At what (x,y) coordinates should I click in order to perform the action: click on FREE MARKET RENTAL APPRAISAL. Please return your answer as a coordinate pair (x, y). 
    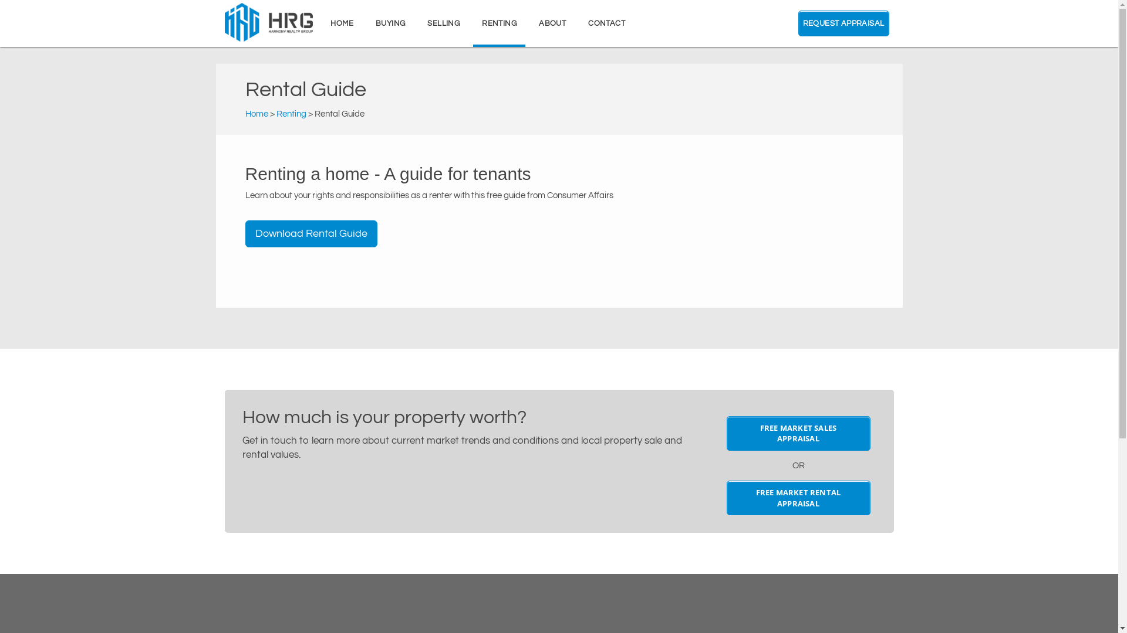
    Looking at the image, I should click on (798, 498).